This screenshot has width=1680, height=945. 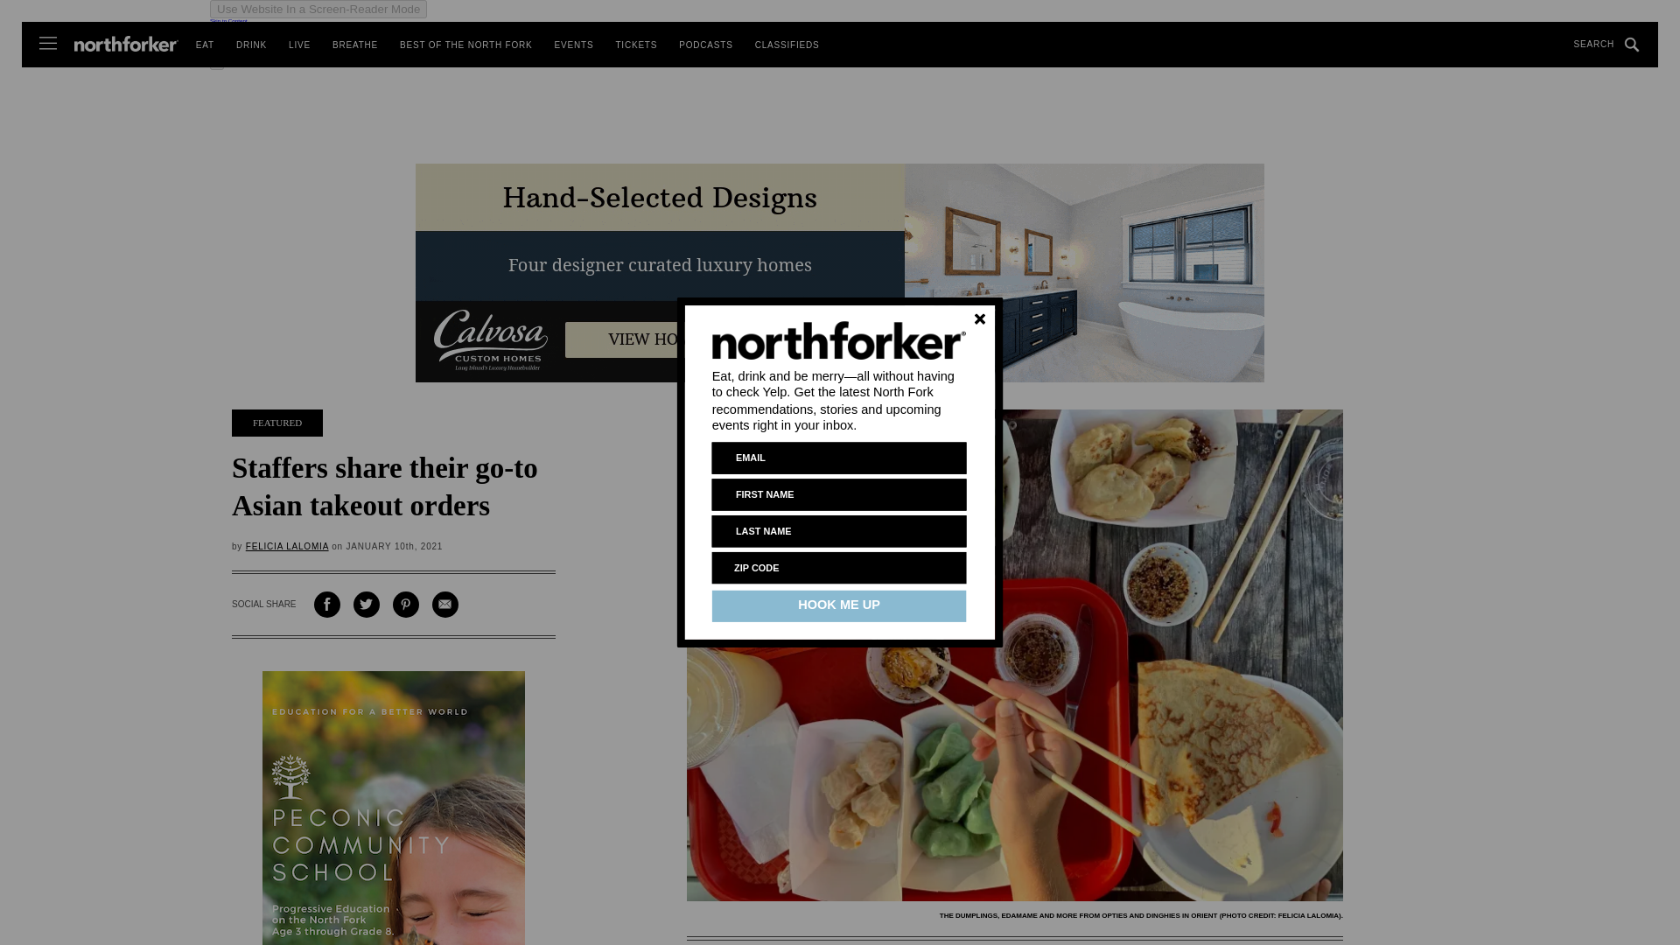 I want to click on Share via pinterest., so click(x=406, y=605).